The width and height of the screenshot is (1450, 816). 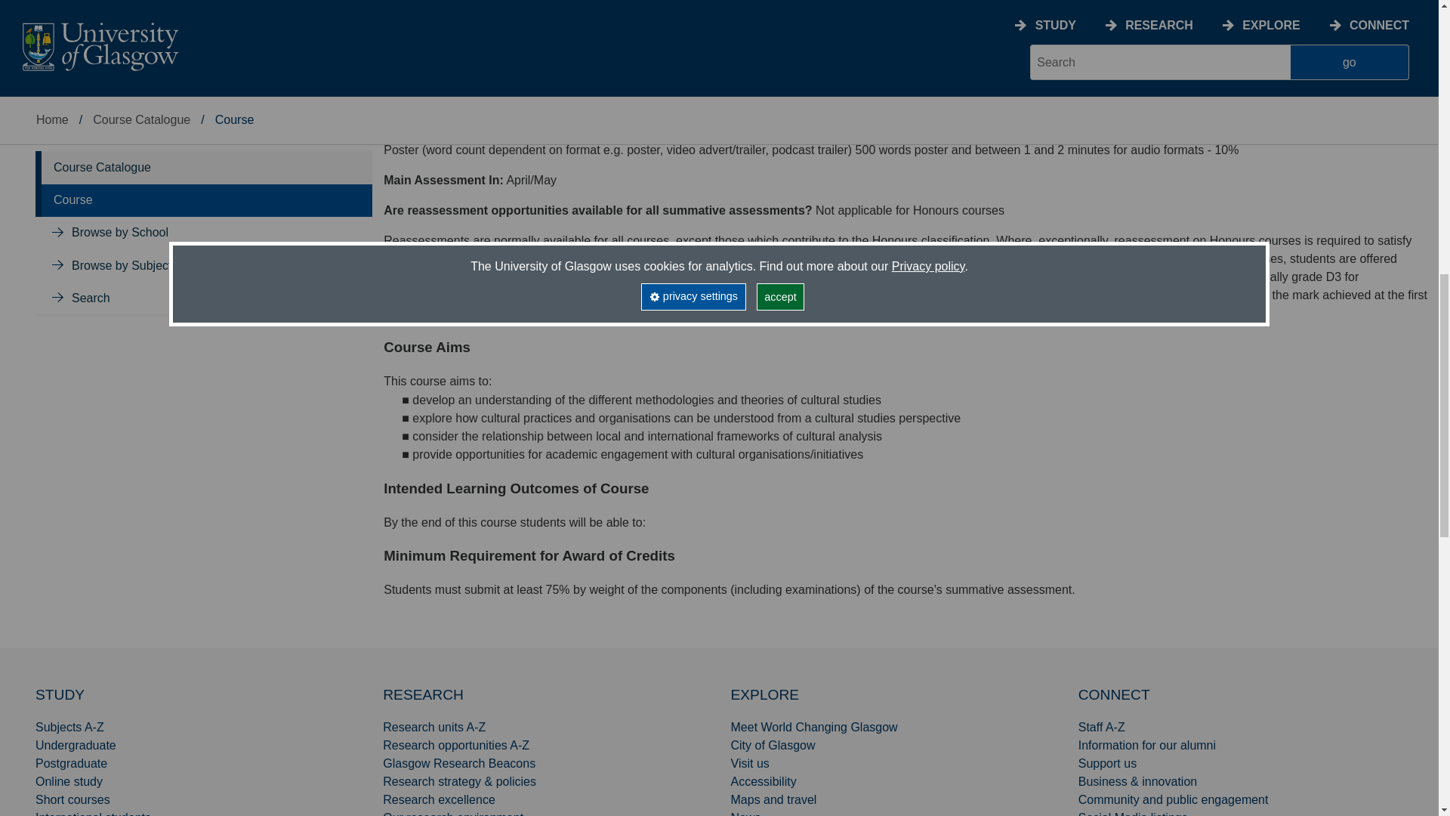 I want to click on STUDY, so click(x=59, y=694).